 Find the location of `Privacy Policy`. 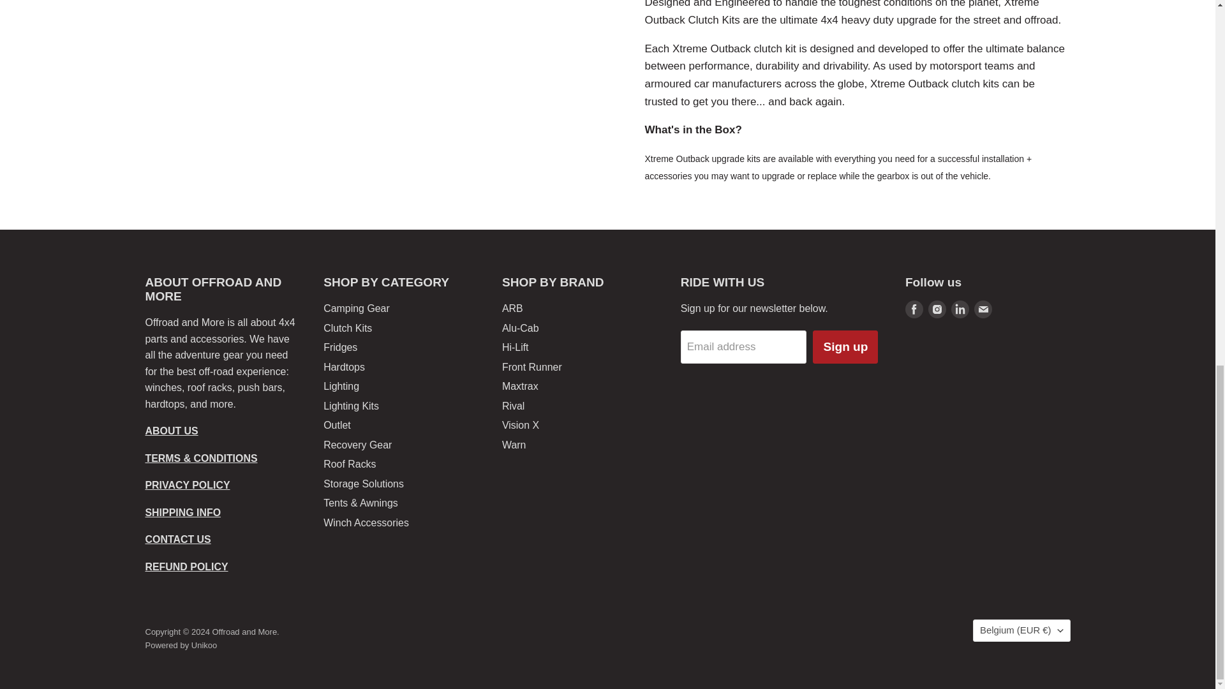

Privacy Policy is located at coordinates (188, 485).